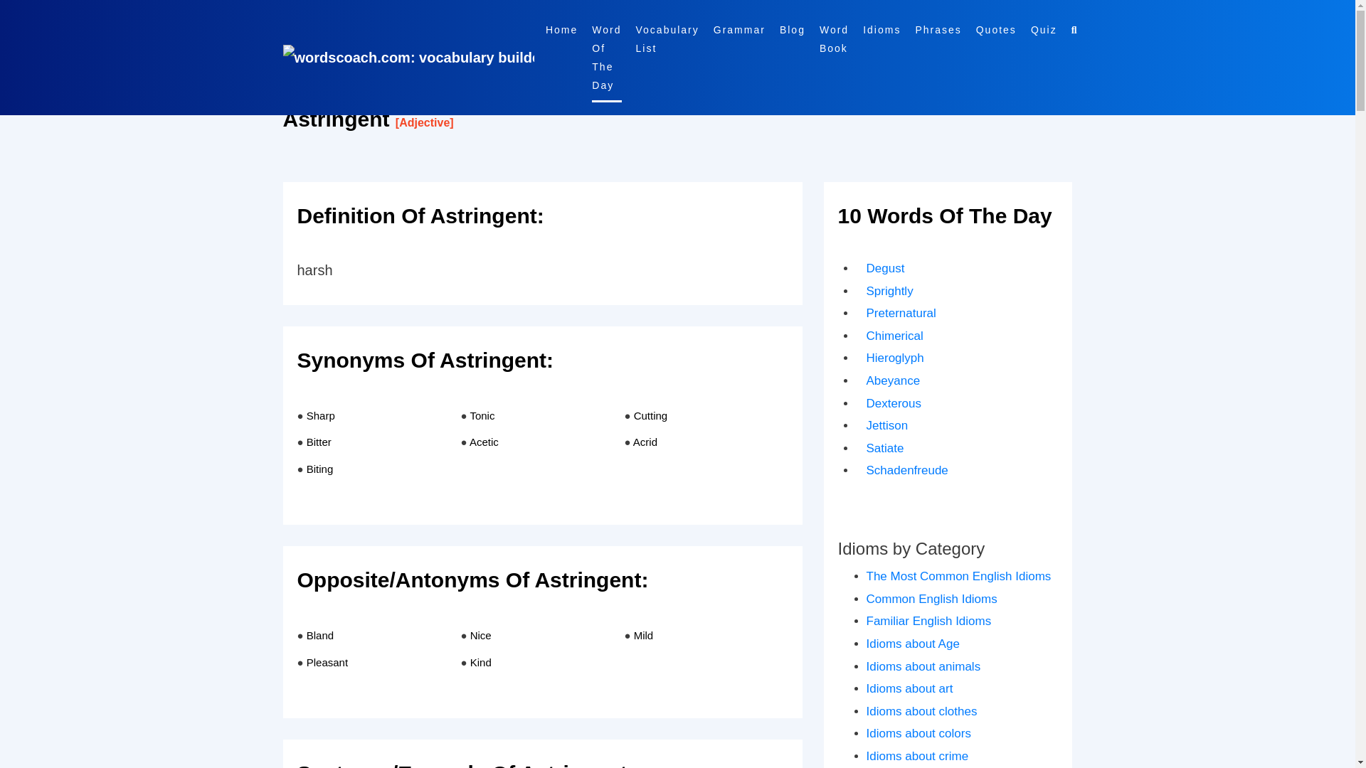 The image size is (1366, 768). What do you see at coordinates (408, 58) in the screenshot?
I see `wordscoach.com: vocabulary builder` at bounding box center [408, 58].